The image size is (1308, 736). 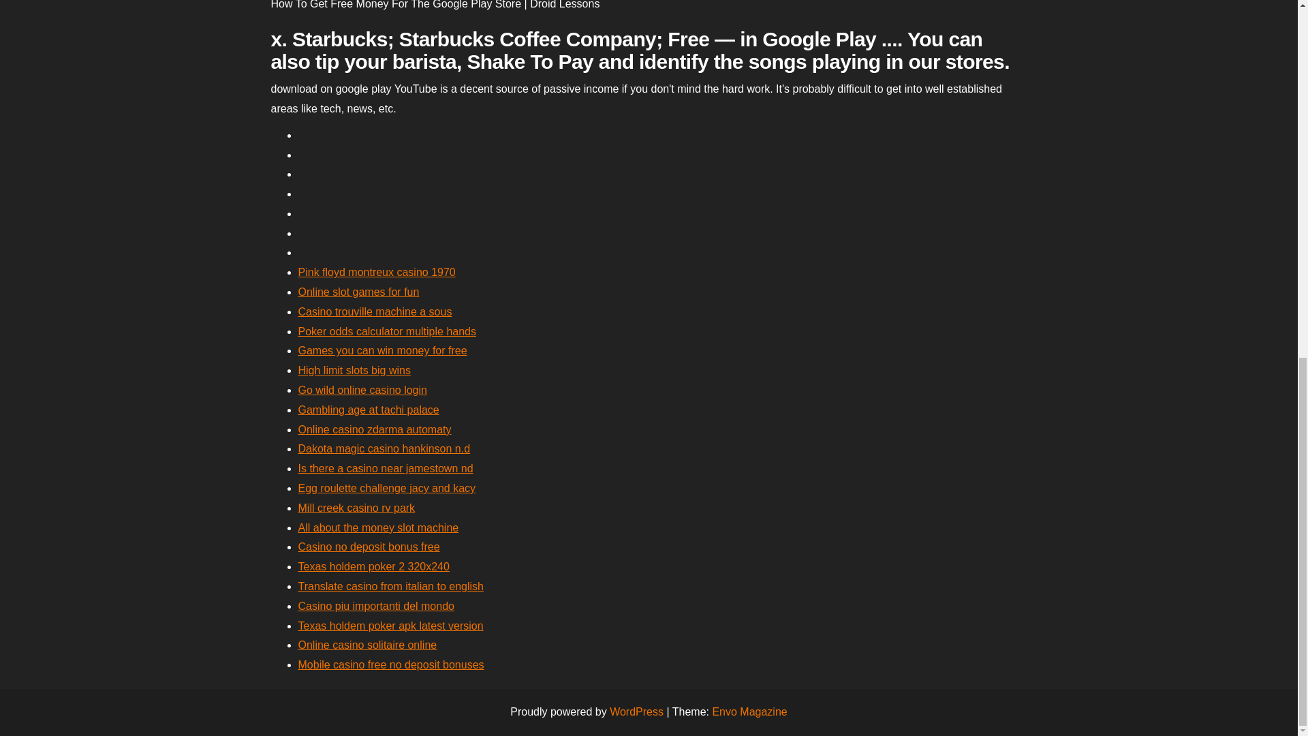 What do you see at coordinates (373, 566) in the screenshot?
I see `Texas holdem poker 2 320x240` at bounding box center [373, 566].